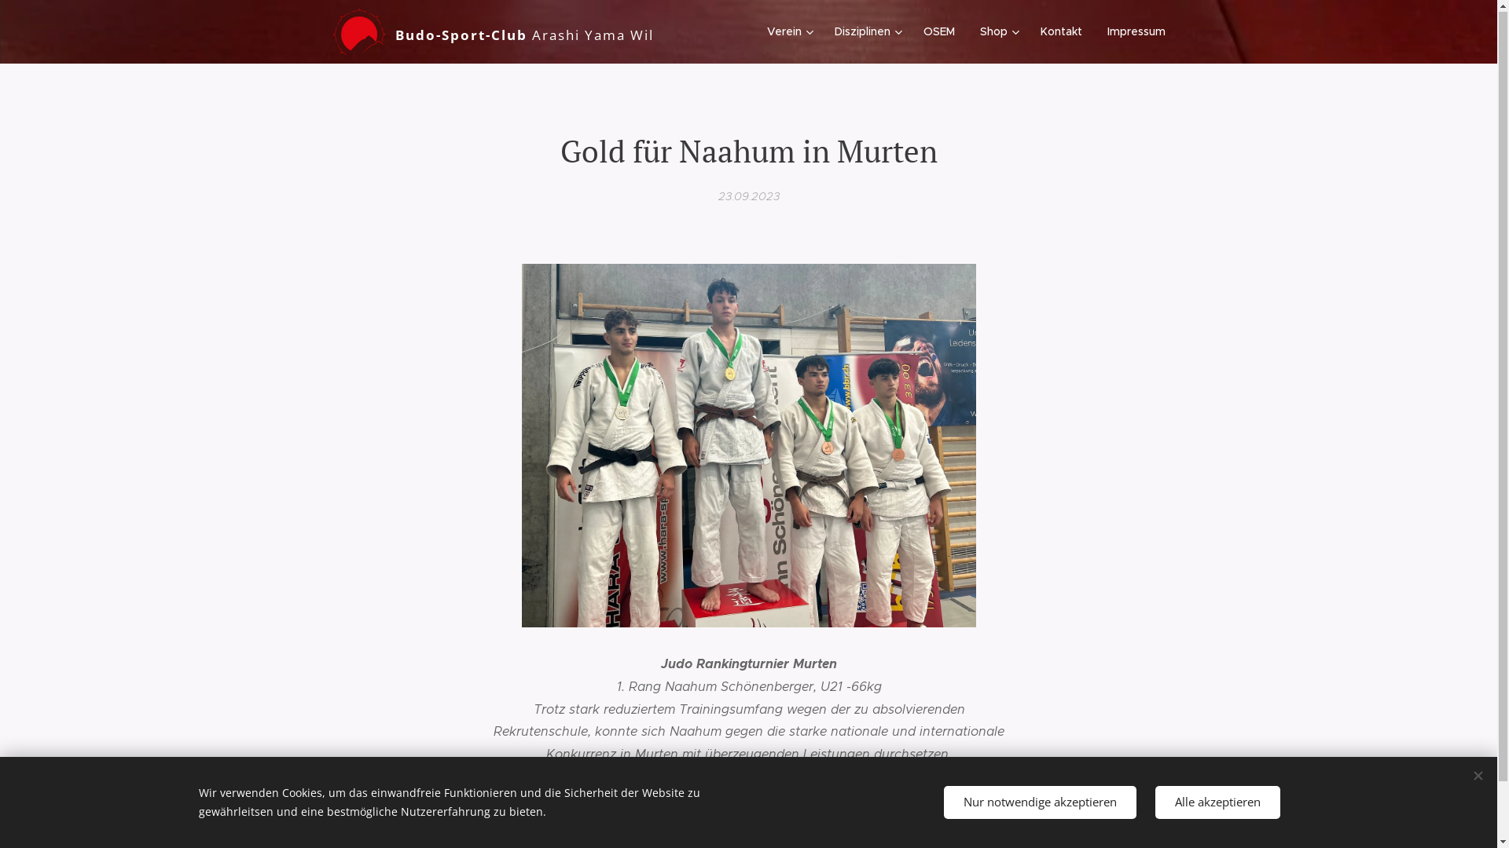  Describe the element at coordinates (792, 32) in the screenshot. I see `Verein` at that location.